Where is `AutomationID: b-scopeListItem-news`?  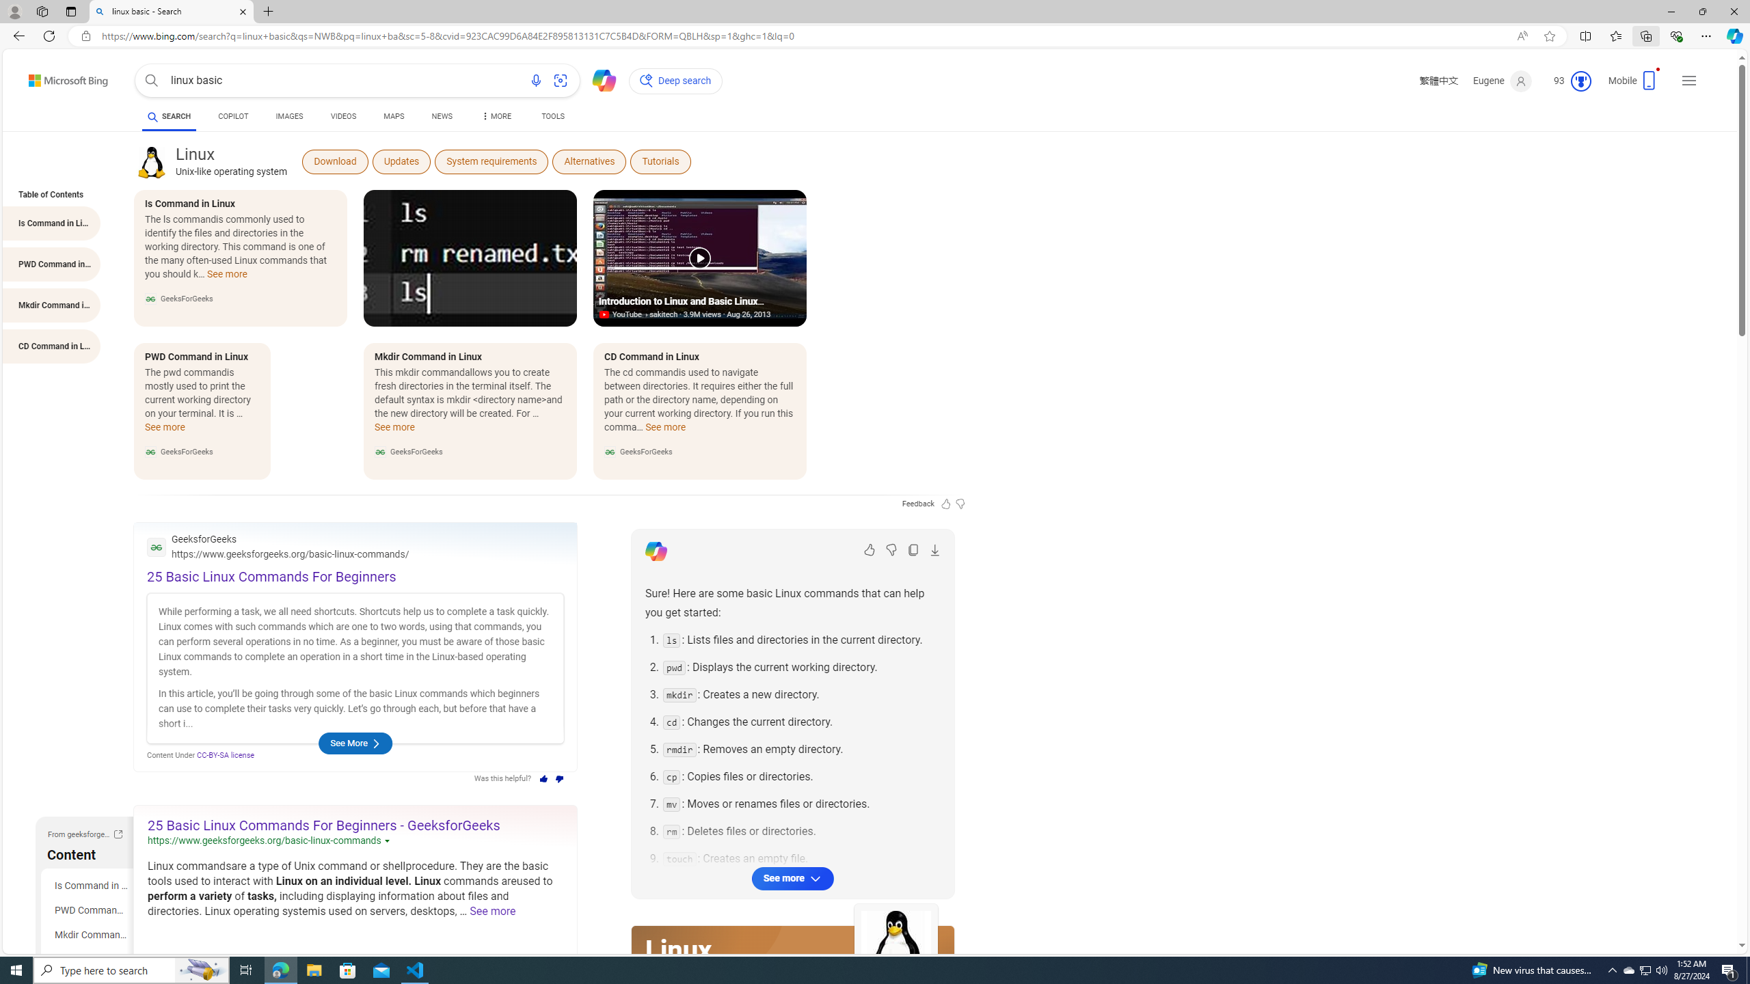 AutomationID: b-scopeListItem-news is located at coordinates (442, 118).